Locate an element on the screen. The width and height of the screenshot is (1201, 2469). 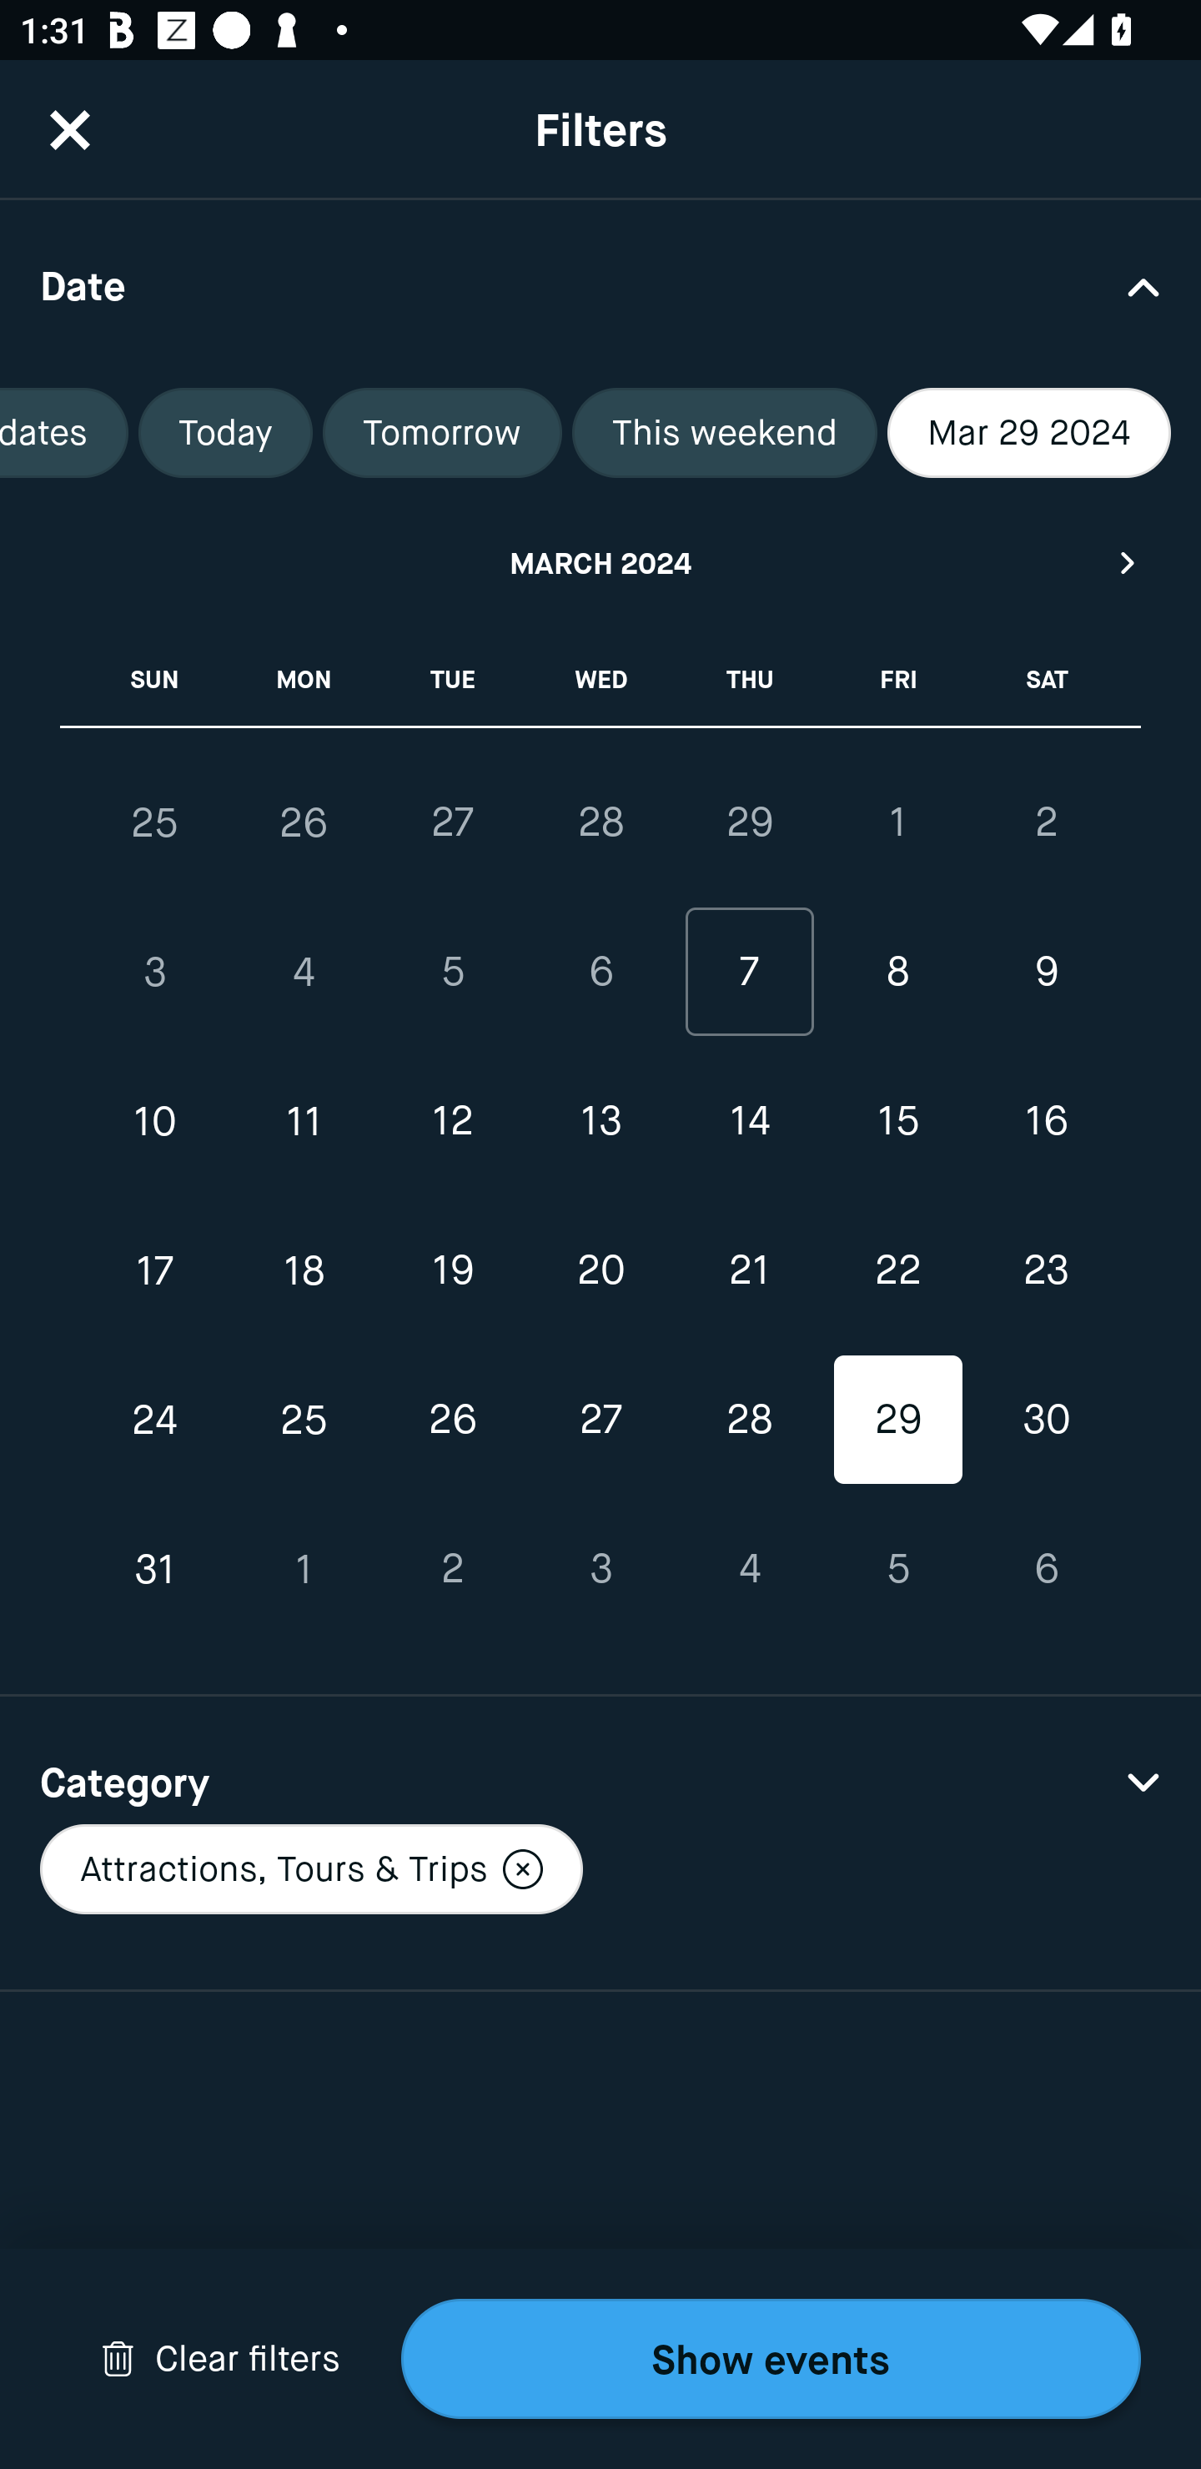
16 is located at coordinates (1046, 1121).